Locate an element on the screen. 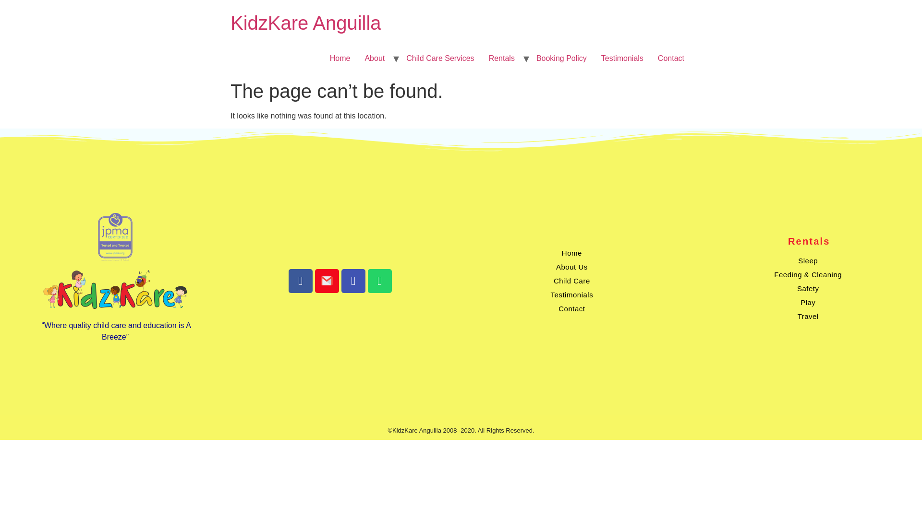 This screenshot has width=922, height=518. Play is located at coordinates (808, 302).